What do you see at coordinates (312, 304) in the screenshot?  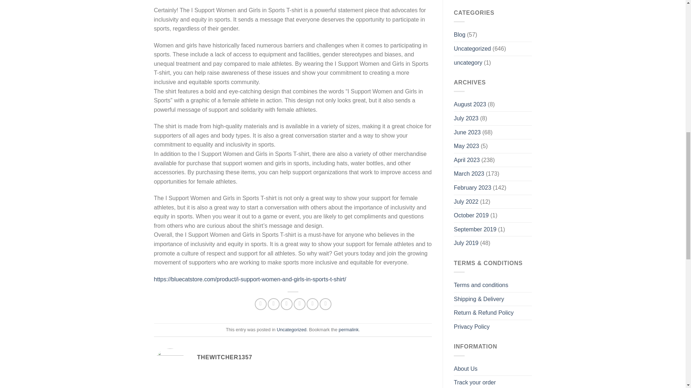 I see `Share on LinkedIn` at bounding box center [312, 304].